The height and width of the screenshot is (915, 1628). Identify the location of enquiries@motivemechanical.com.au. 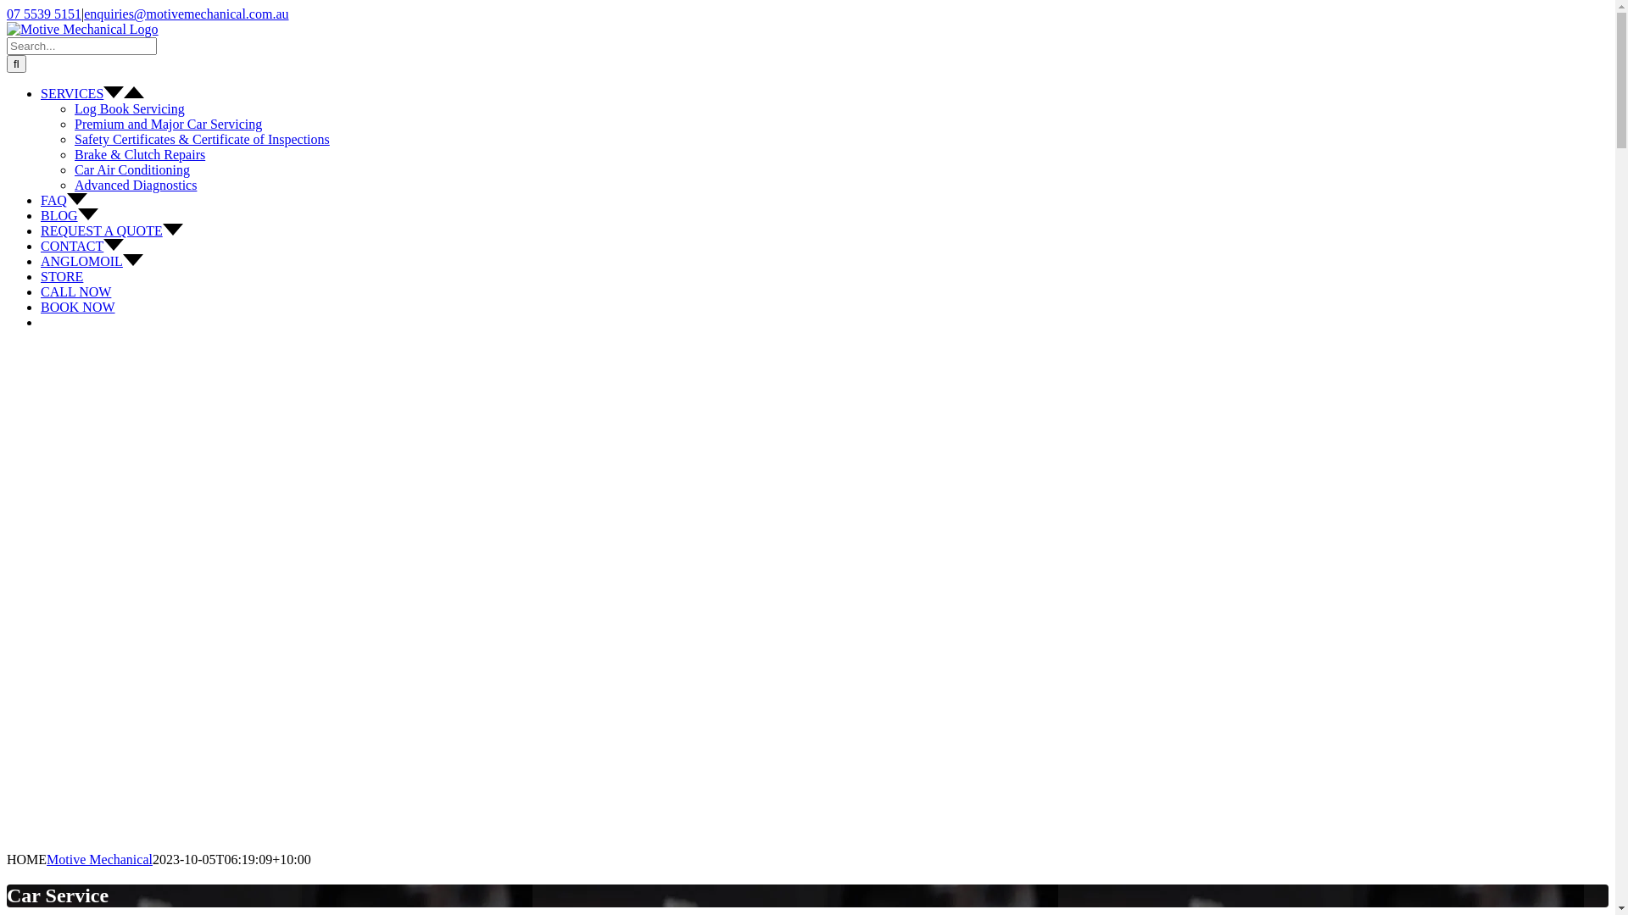
(187, 14).